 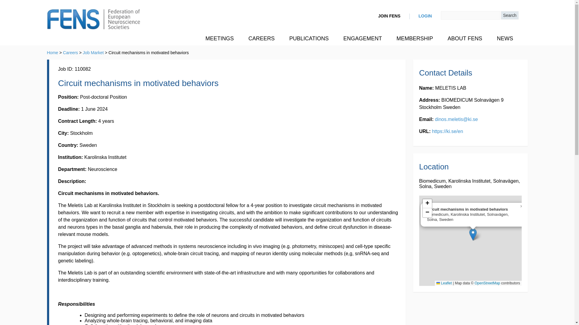 What do you see at coordinates (509, 15) in the screenshot?
I see `Search` at bounding box center [509, 15].